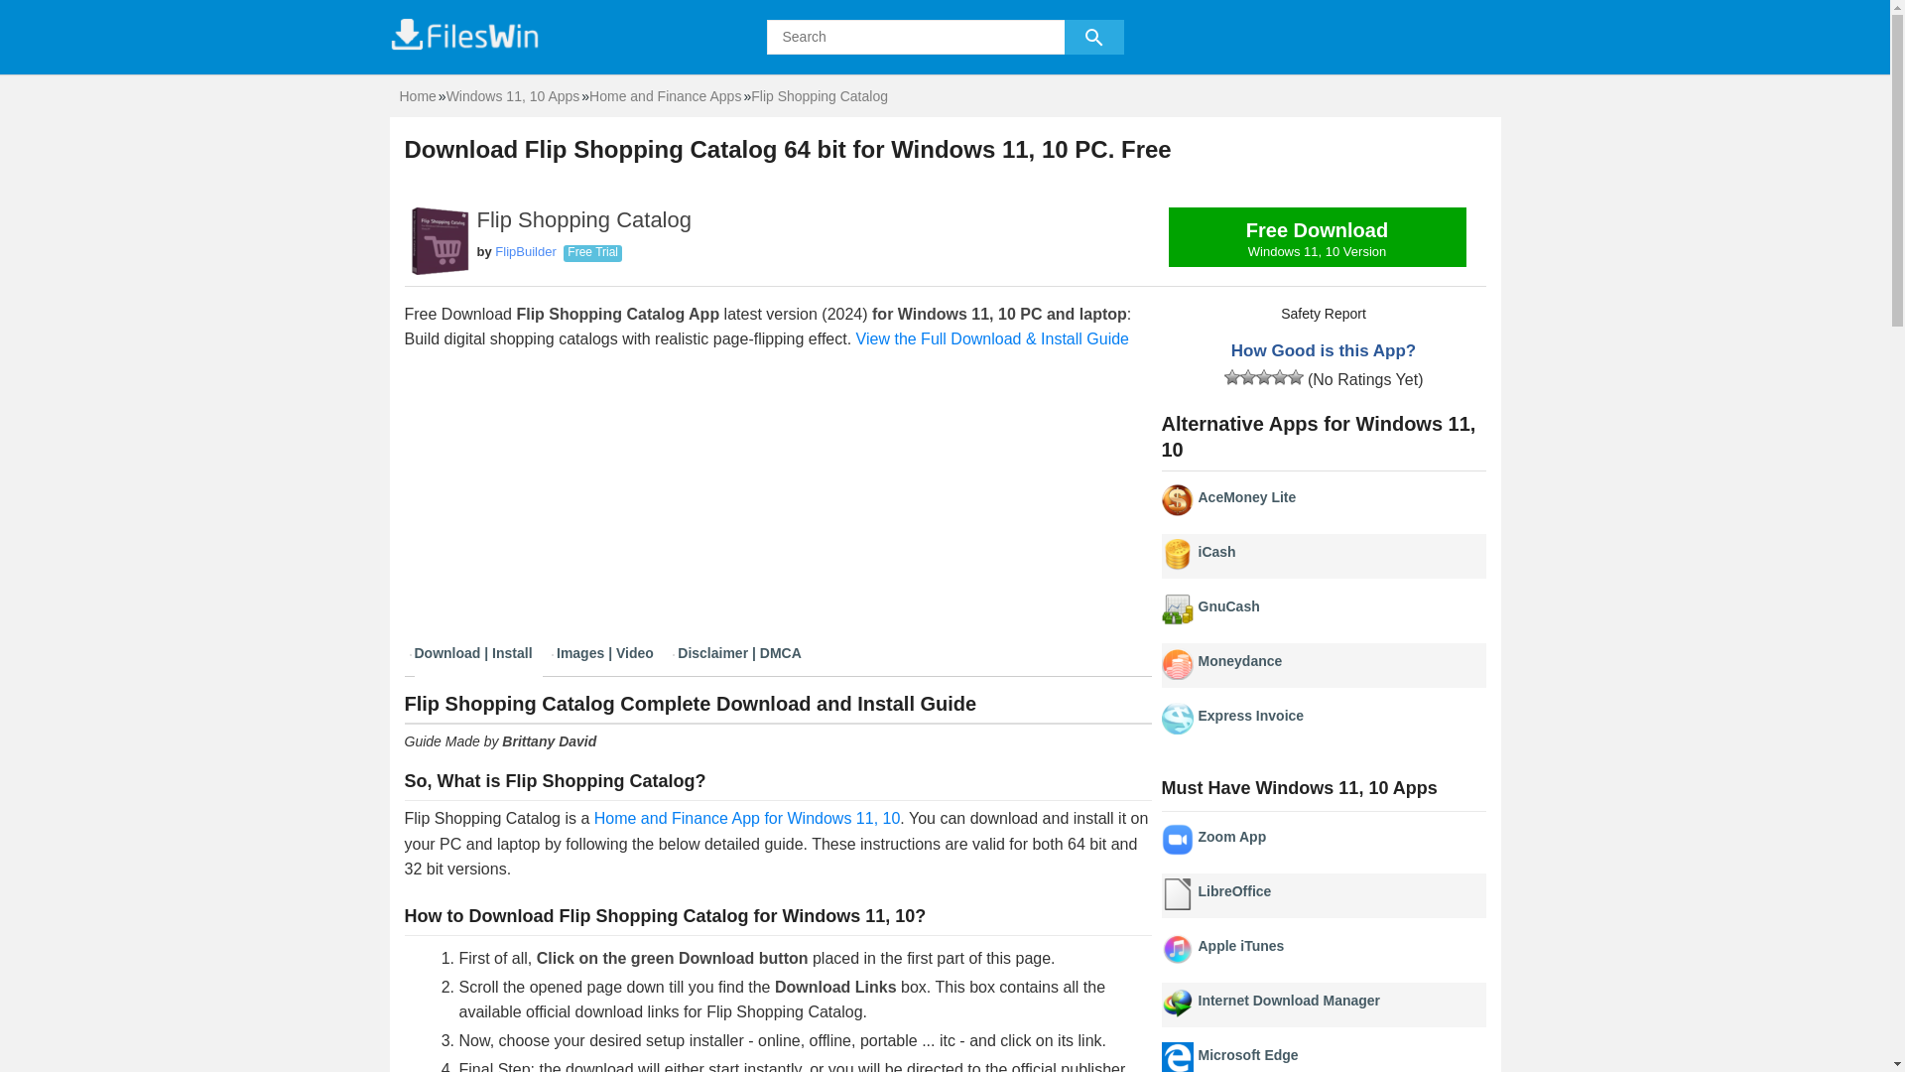 This screenshot has height=1072, width=1905. What do you see at coordinates (1323, 314) in the screenshot?
I see `Apple iTunes` at bounding box center [1323, 314].